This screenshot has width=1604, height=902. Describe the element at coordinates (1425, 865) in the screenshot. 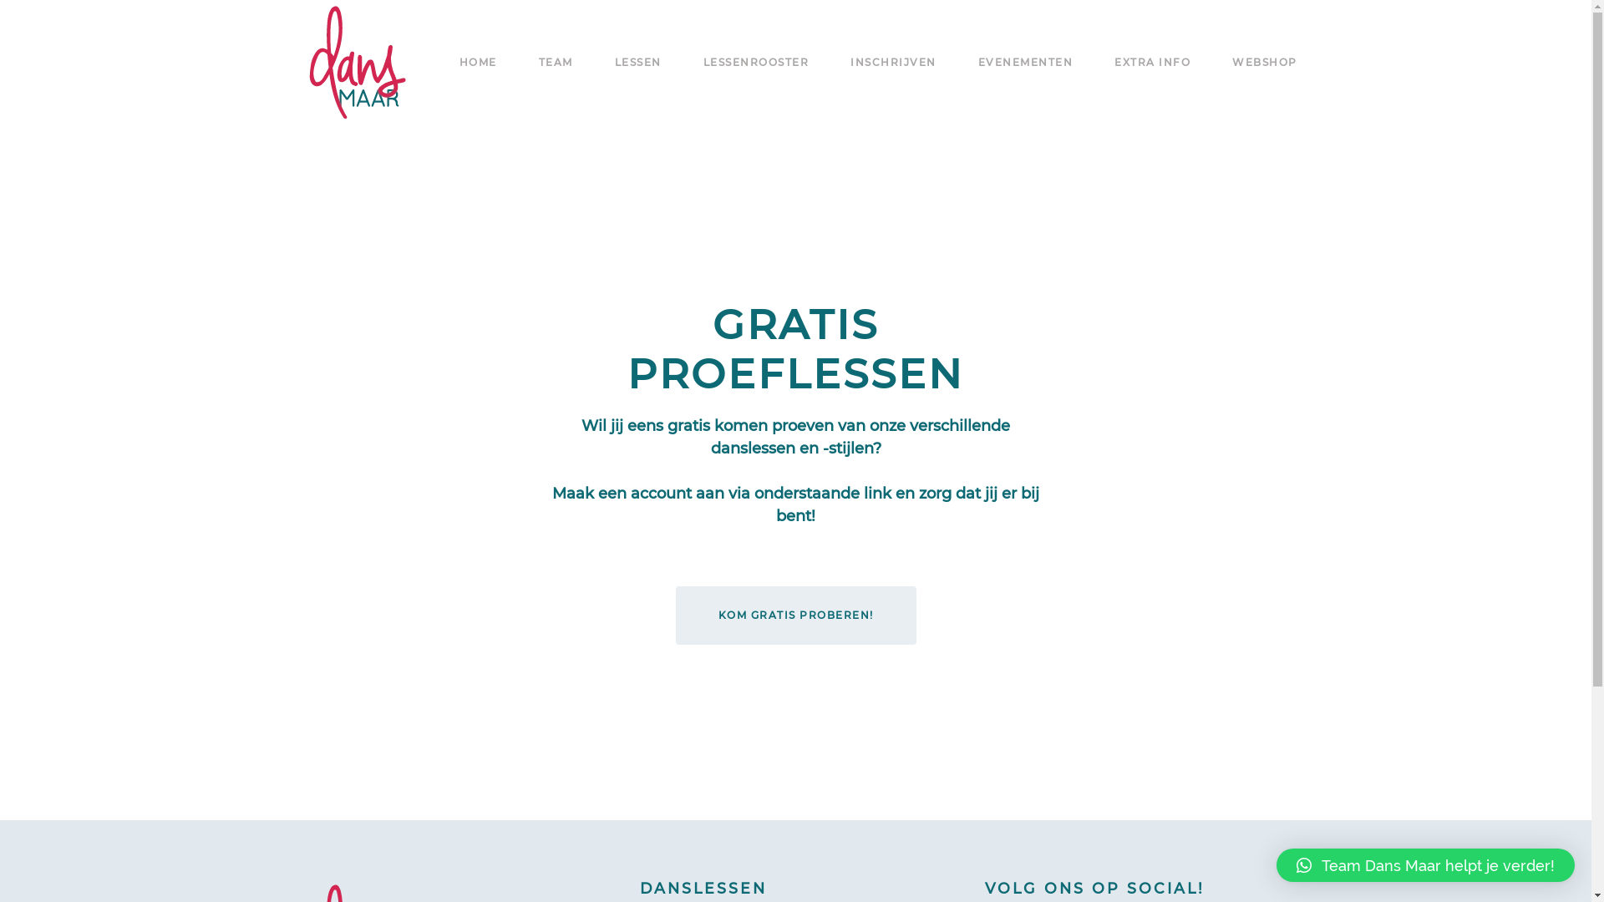

I see `Team Dans Maar helpt je verder!` at that location.